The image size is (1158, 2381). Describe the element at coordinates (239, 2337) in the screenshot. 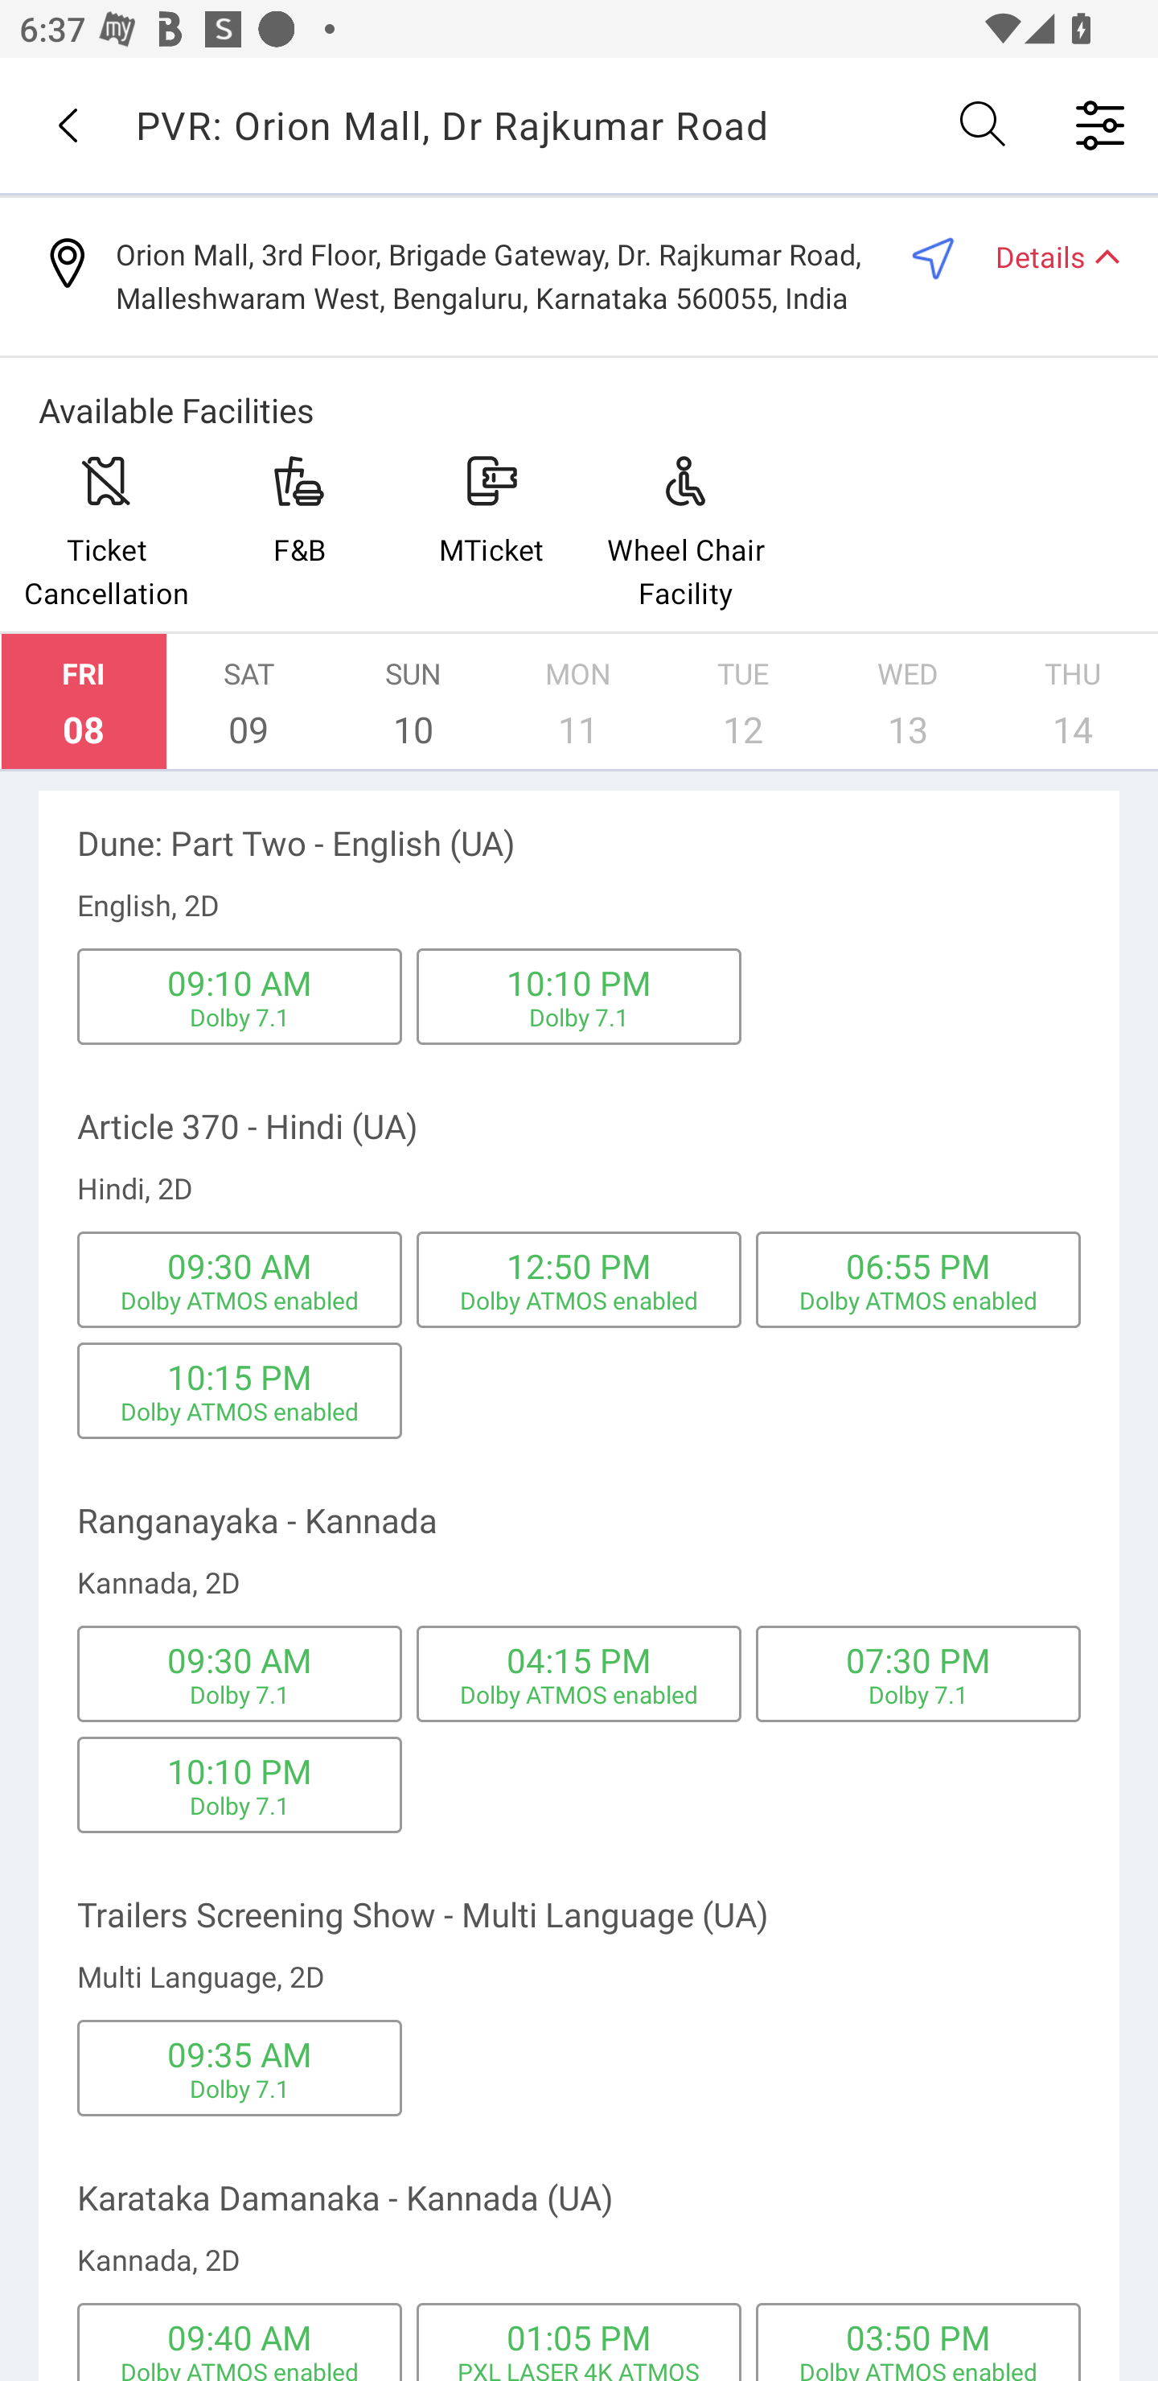

I see `09:40 AM` at that location.